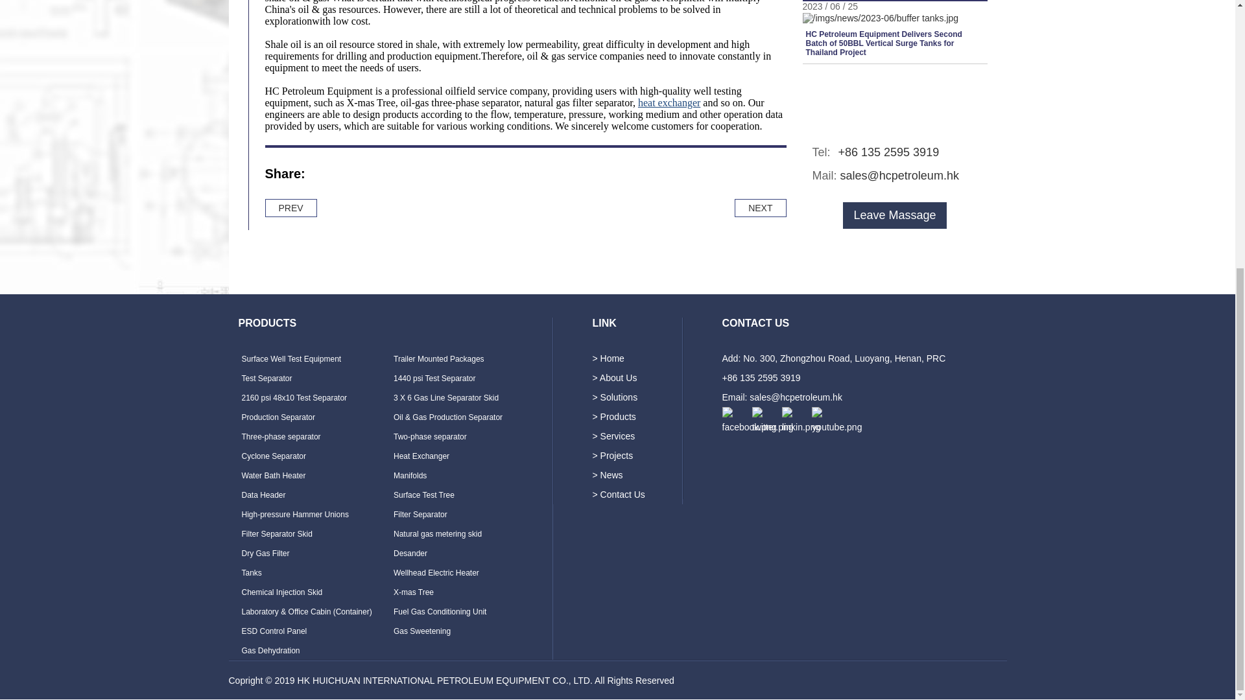  What do you see at coordinates (421, 456) in the screenshot?
I see `Heat Exchanger` at bounding box center [421, 456].